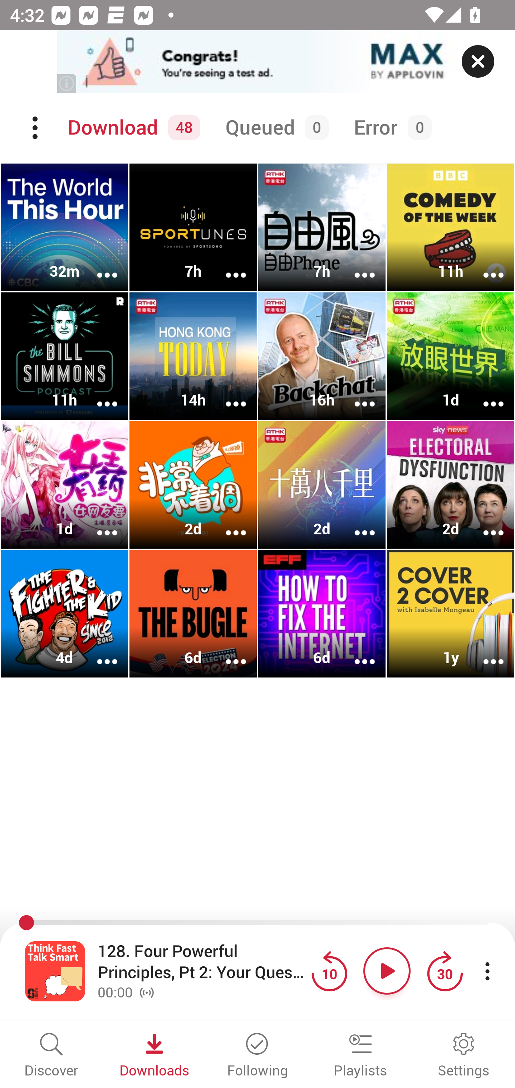 The image size is (515, 1088). Describe the element at coordinates (445, 971) in the screenshot. I see `Jump forward` at that location.